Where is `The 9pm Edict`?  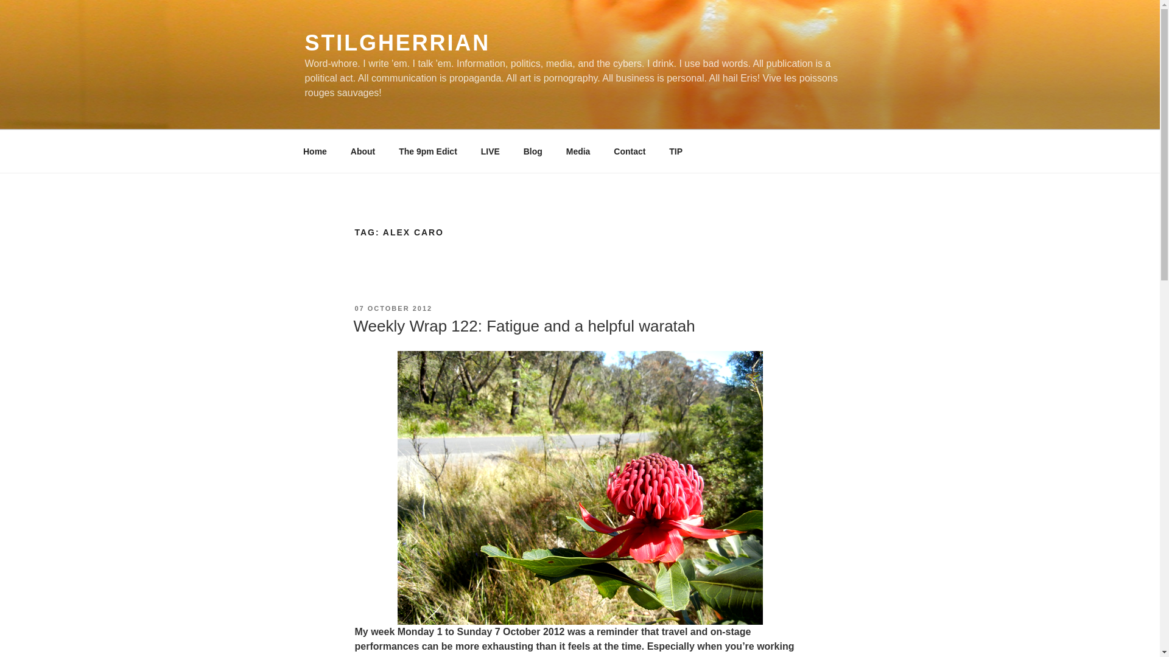
The 9pm Edict is located at coordinates (428, 151).